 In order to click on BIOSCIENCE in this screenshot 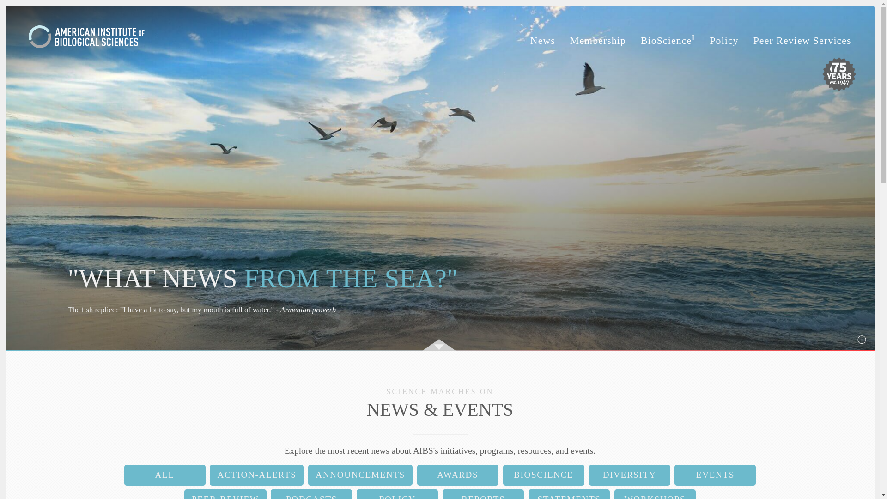, I will do `click(543, 475)`.